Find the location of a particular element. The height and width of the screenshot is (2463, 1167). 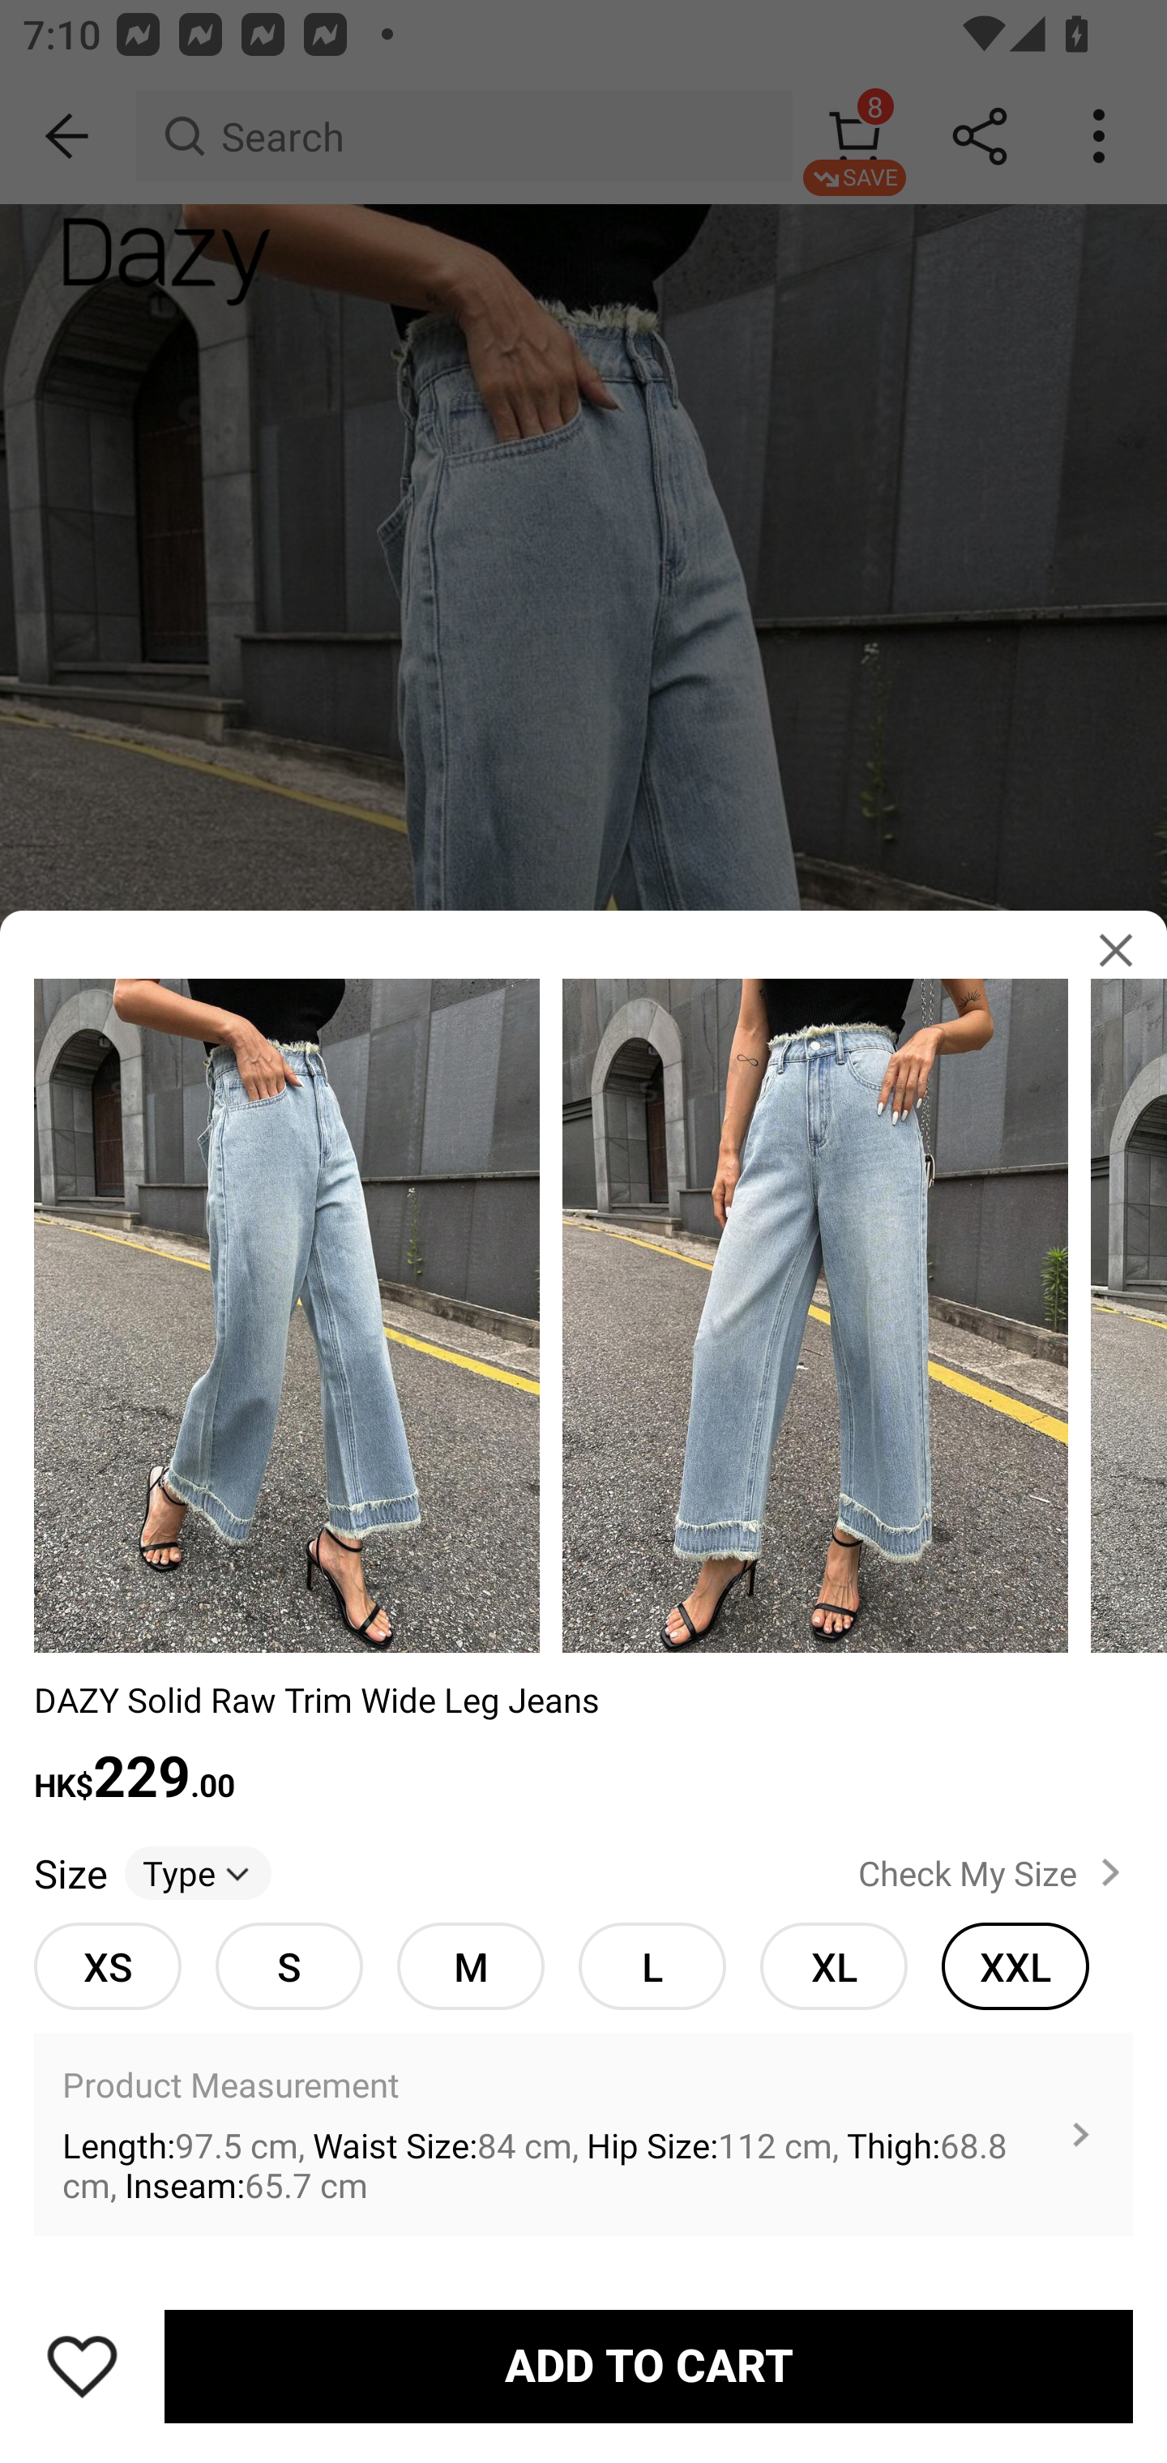

L XLunselected option is located at coordinates (652, 1966).